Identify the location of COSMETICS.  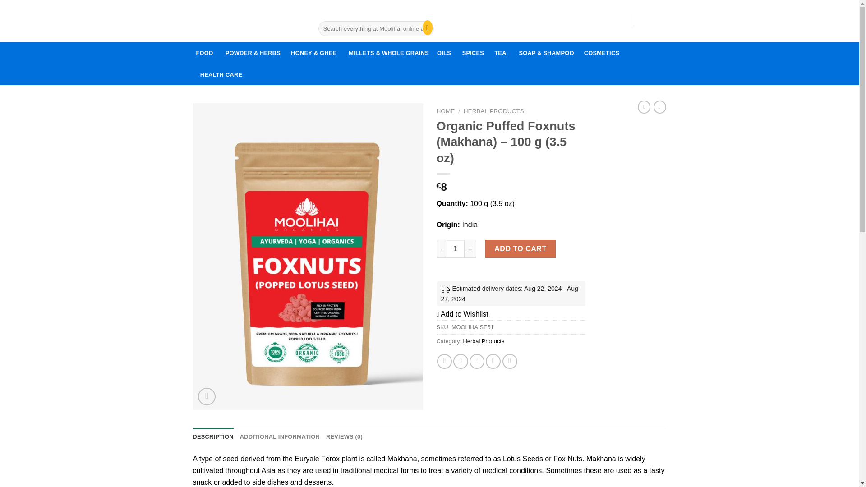
(207, 396).